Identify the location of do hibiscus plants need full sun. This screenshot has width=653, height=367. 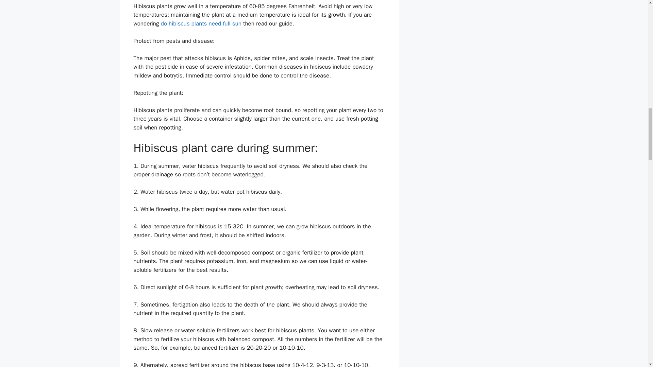
(202, 23).